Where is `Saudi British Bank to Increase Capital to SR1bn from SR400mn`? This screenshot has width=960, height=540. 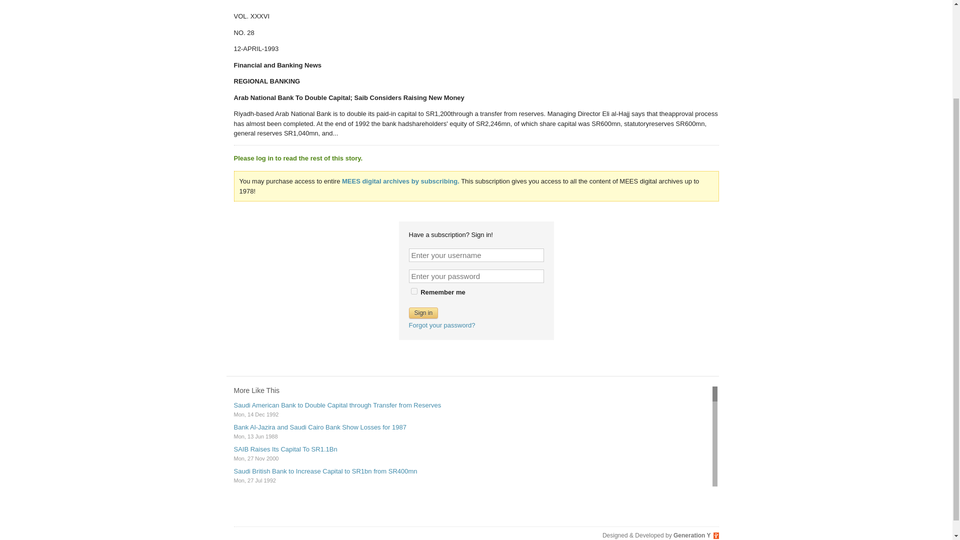 Saudi British Bank to Increase Capital to SR1bn from SR400mn is located at coordinates (326, 471).